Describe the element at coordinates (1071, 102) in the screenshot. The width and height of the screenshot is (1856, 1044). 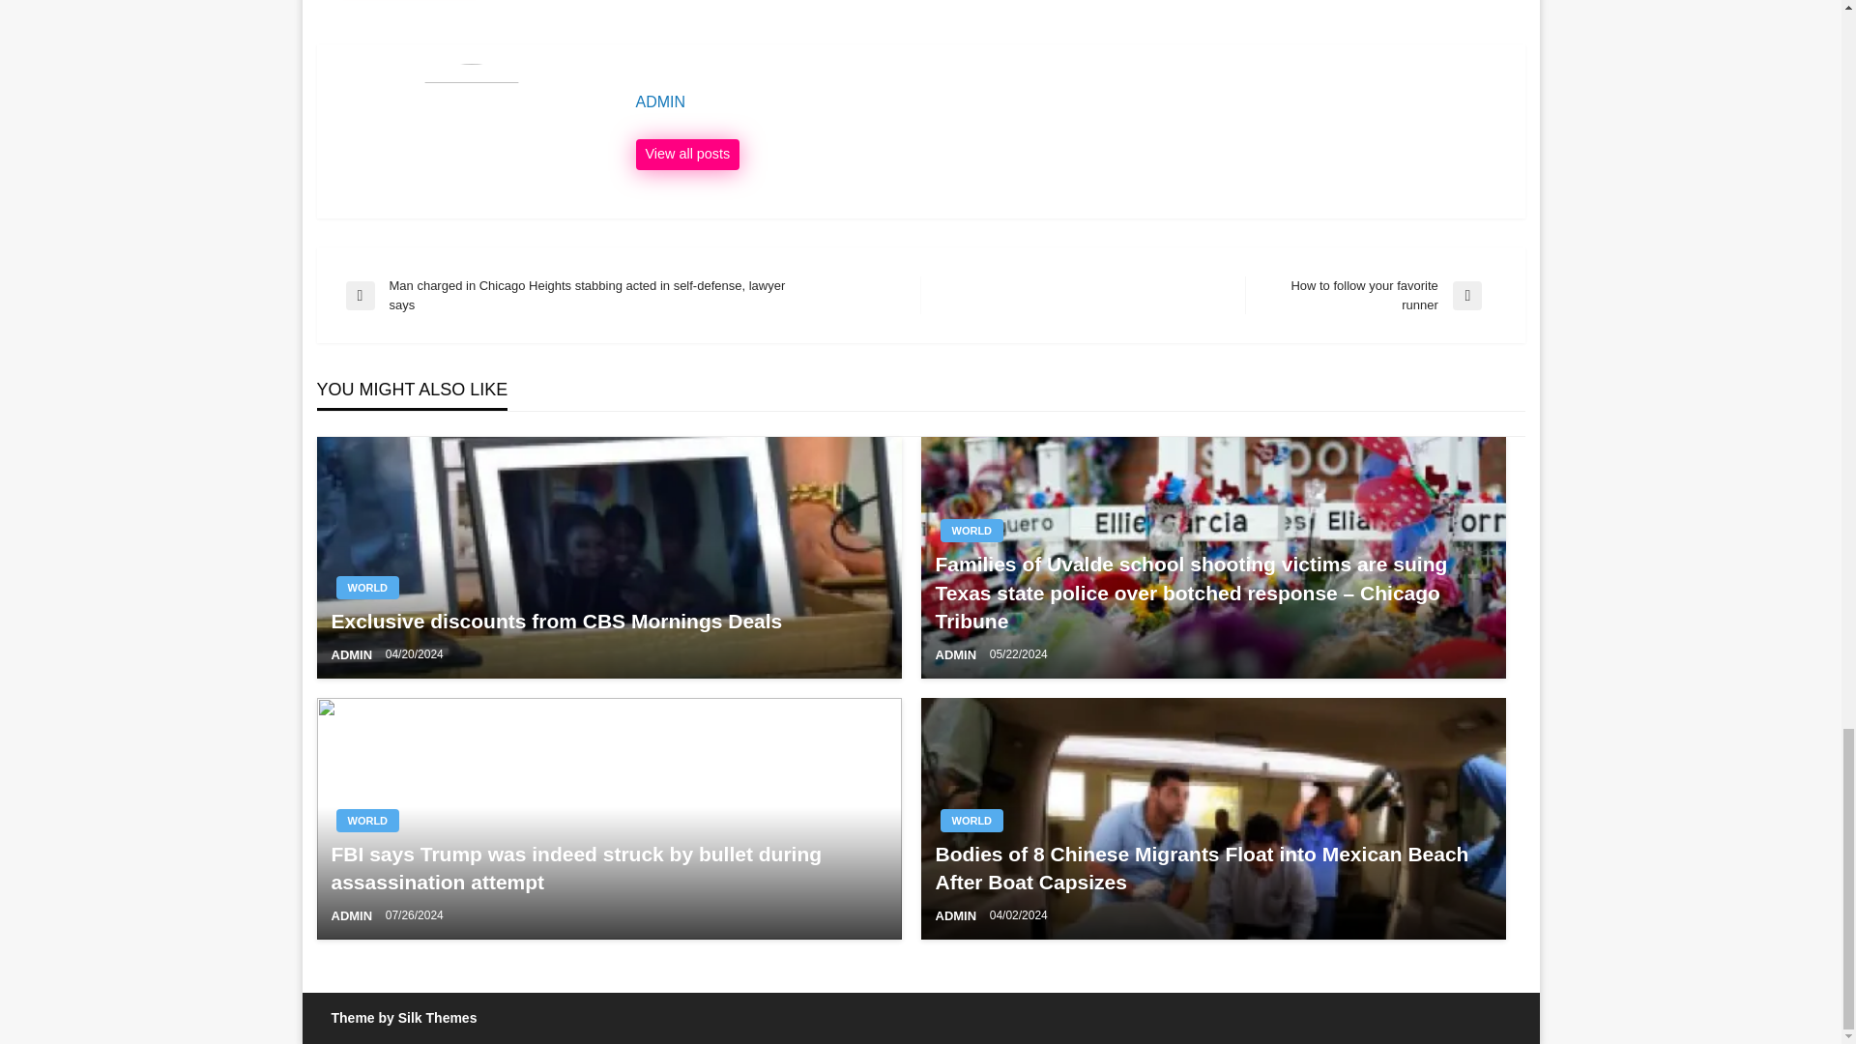
I see `ADMIN` at that location.